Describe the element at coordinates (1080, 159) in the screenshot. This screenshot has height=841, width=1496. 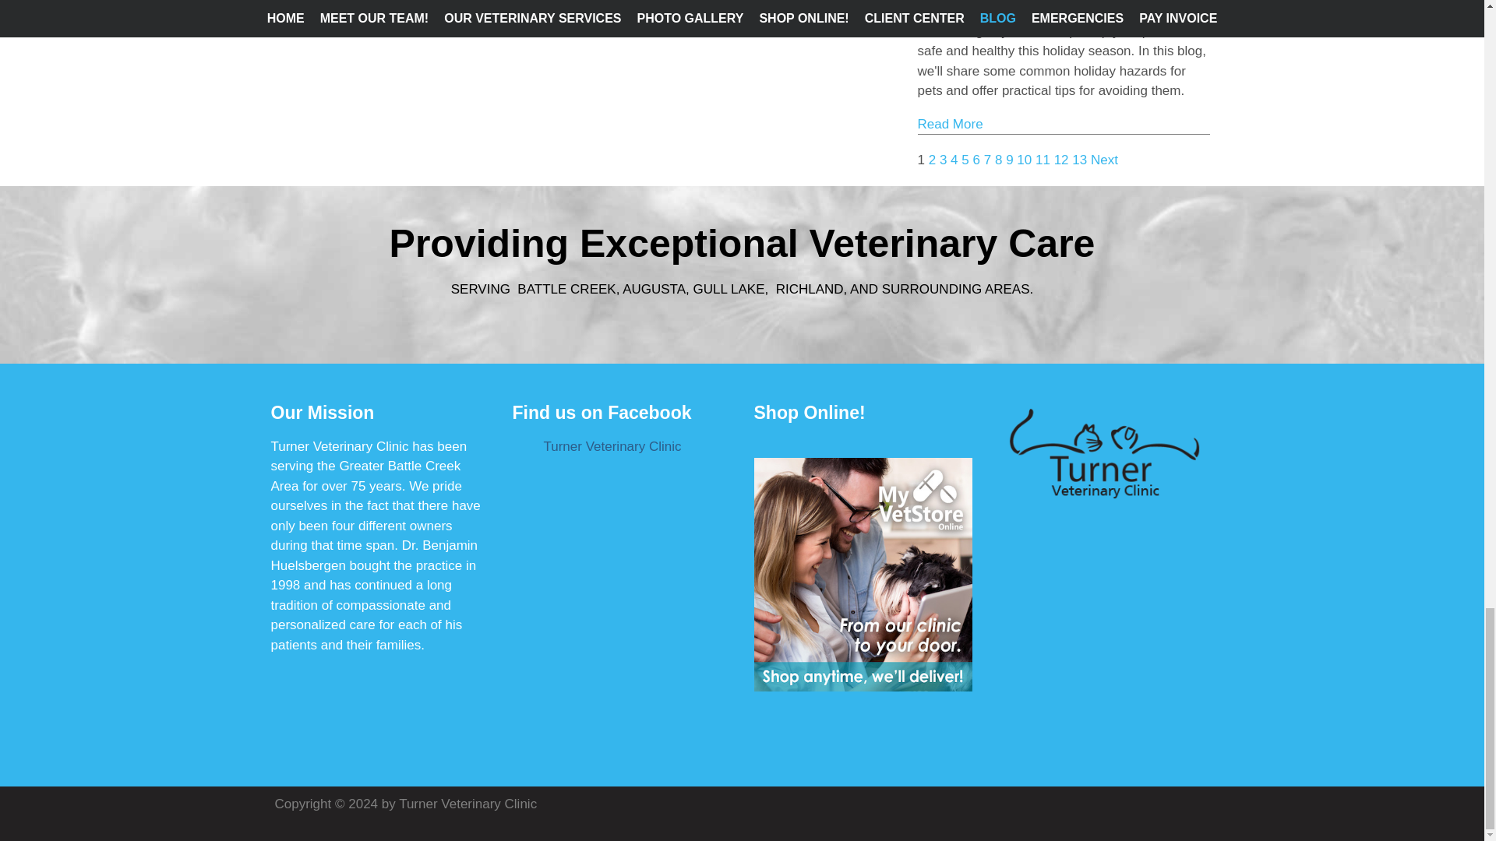
I see `13` at that location.